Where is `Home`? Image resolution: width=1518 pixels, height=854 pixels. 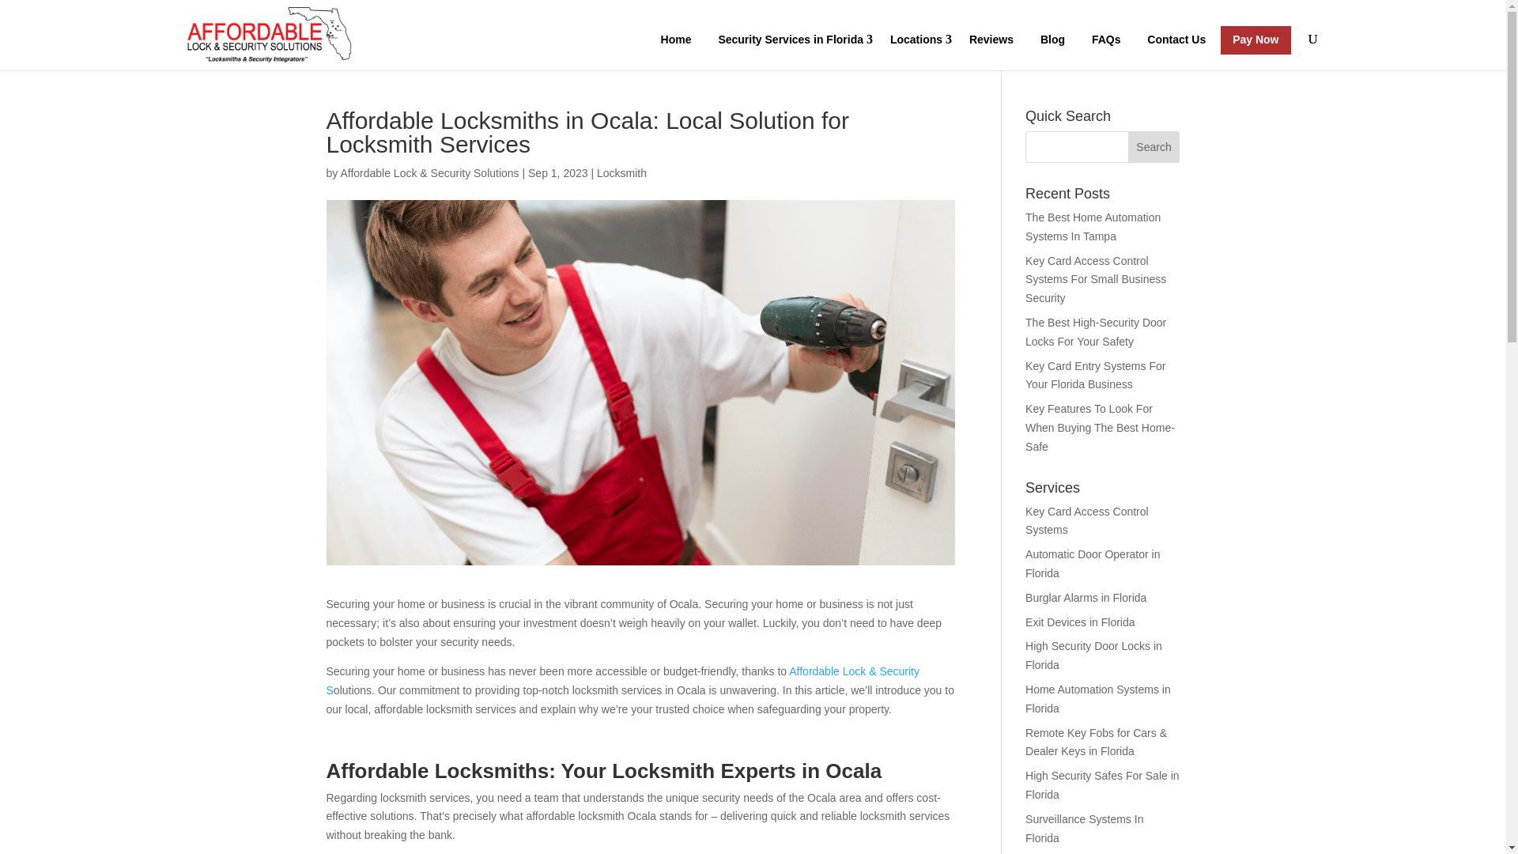
Home is located at coordinates (677, 40).